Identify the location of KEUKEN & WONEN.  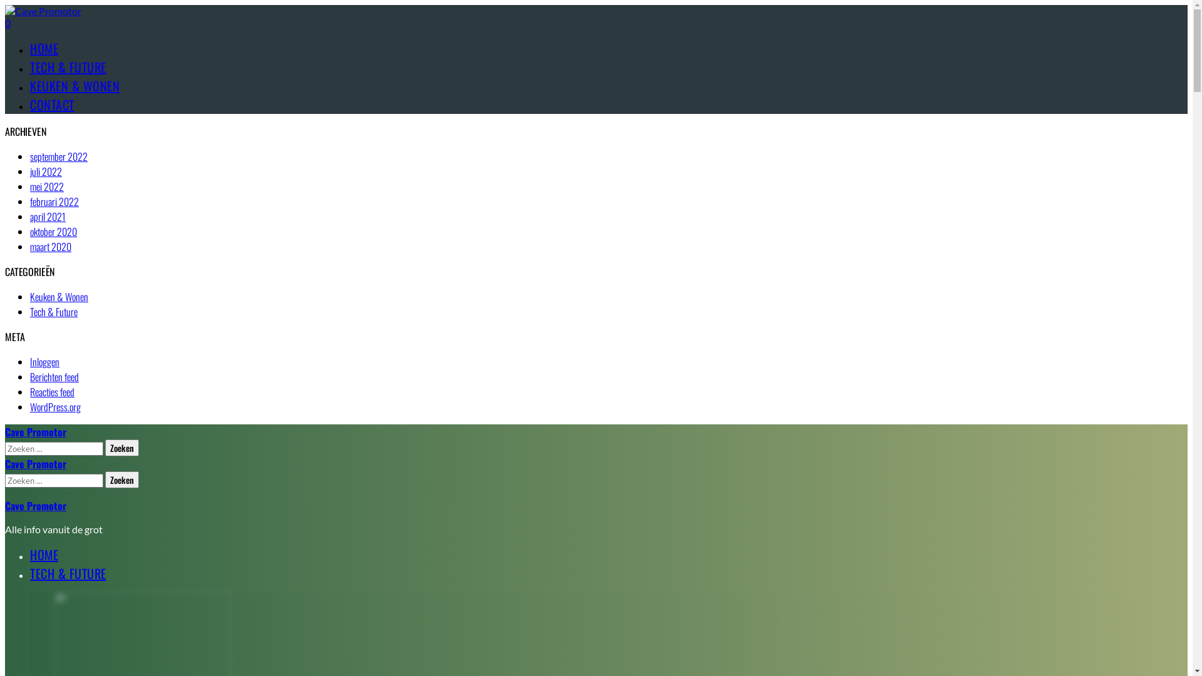
(75, 86).